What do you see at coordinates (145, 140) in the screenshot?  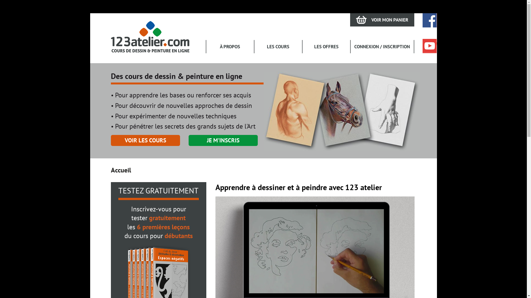 I see `VOIR LES COURS` at bounding box center [145, 140].